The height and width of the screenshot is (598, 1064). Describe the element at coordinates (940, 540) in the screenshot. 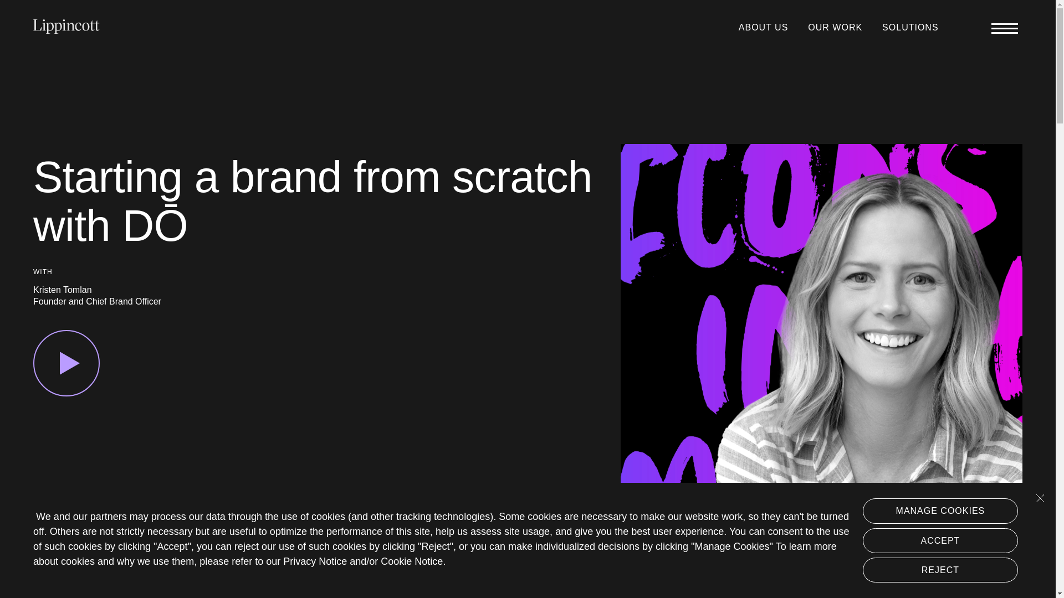

I see `ACCEPT` at that location.